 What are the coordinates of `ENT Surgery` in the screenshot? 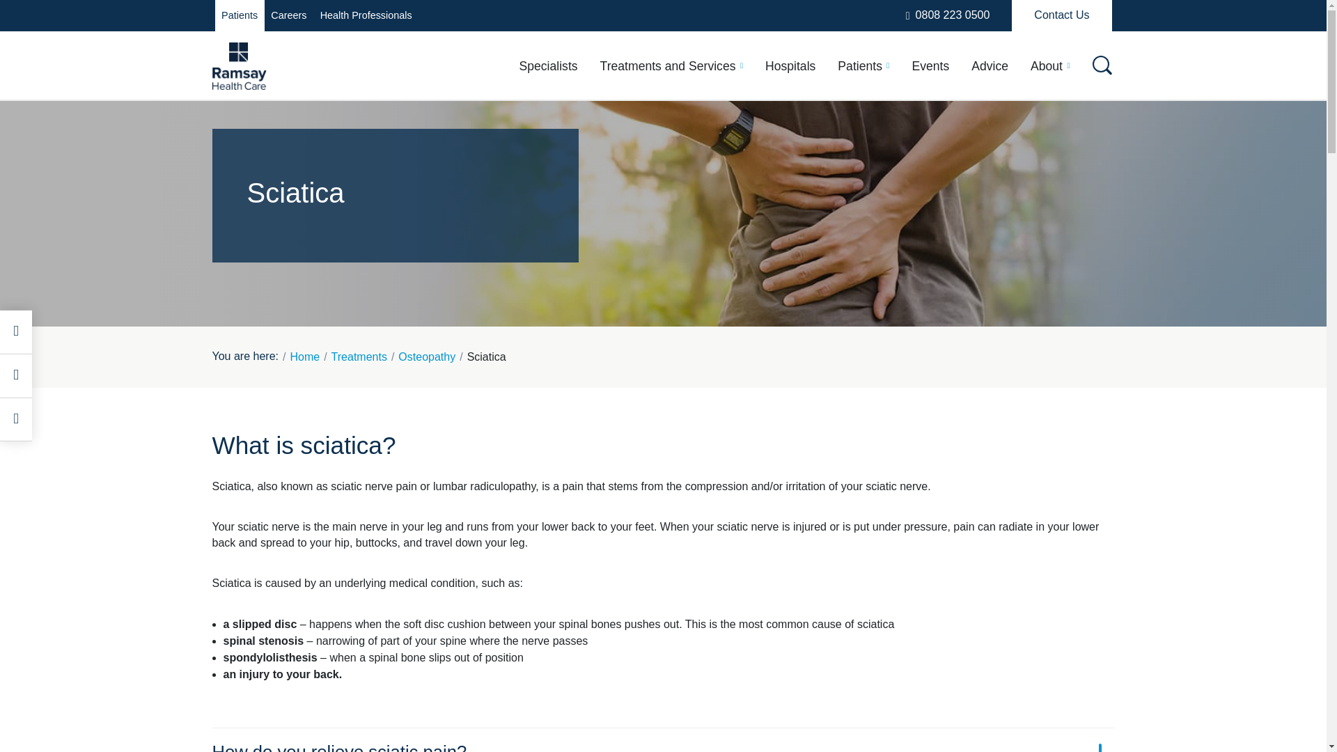 It's located at (284, 217).